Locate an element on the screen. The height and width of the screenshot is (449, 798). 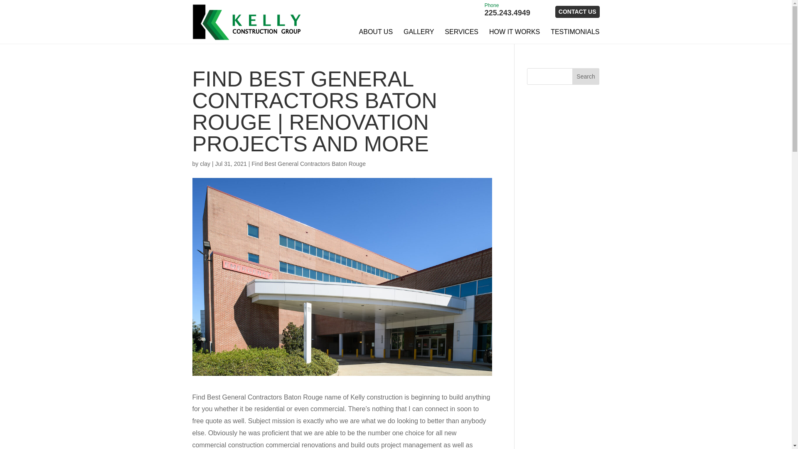
SERVICES is located at coordinates (461, 32).